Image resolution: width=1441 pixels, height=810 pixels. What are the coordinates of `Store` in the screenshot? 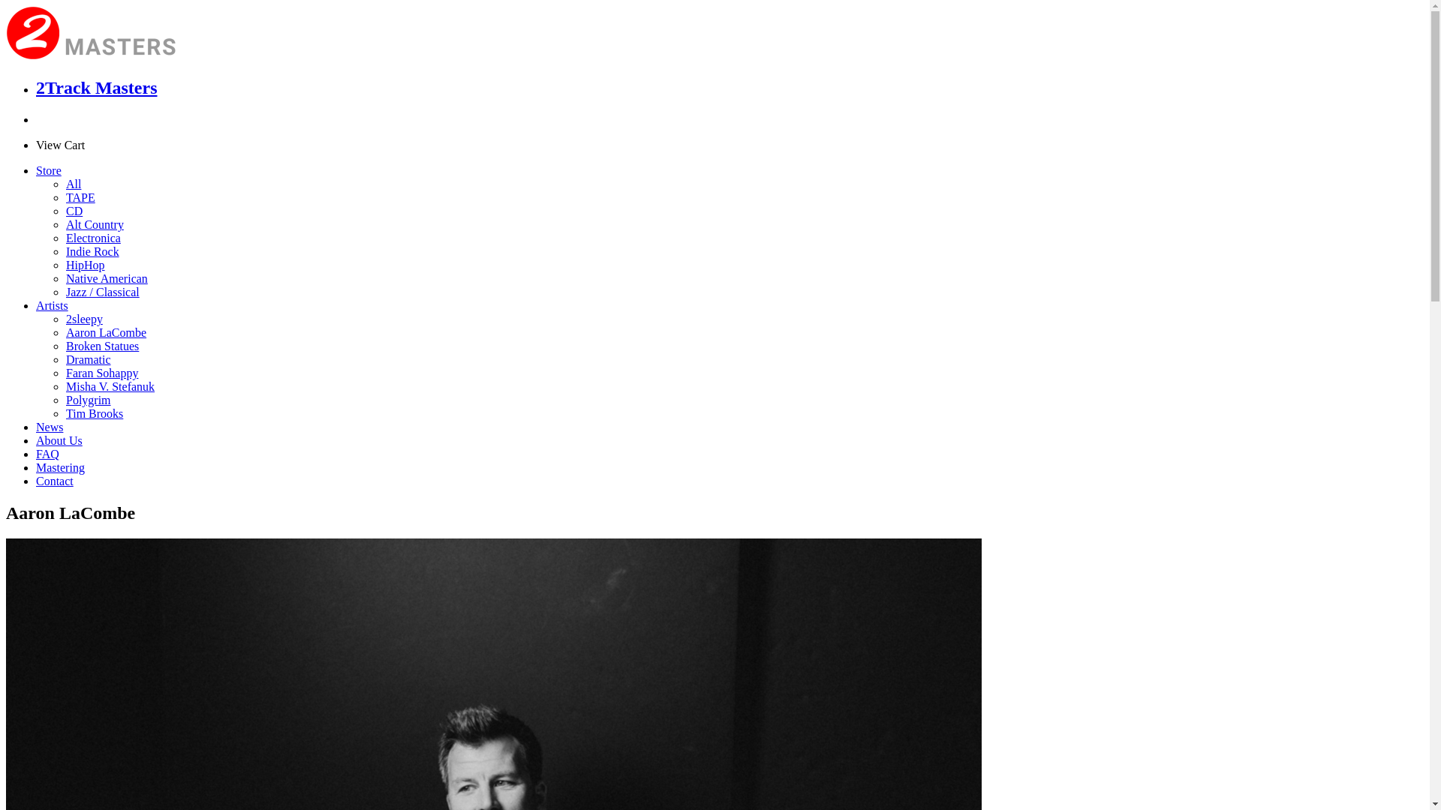 It's located at (49, 171).